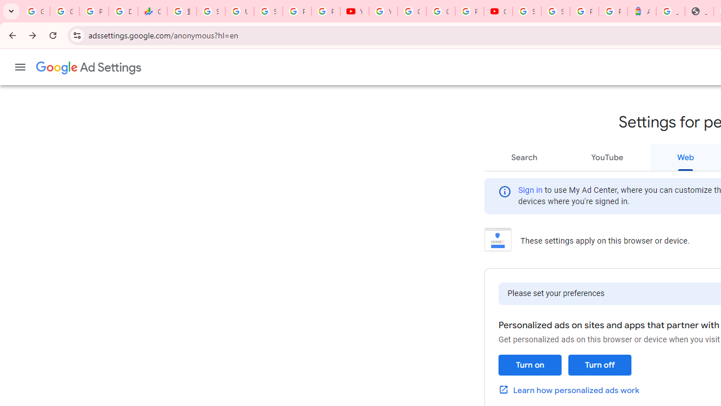 The width and height of the screenshot is (721, 406). What do you see at coordinates (641, 11) in the screenshot?
I see `Atour Hotel - Google hotels` at bounding box center [641, 11].